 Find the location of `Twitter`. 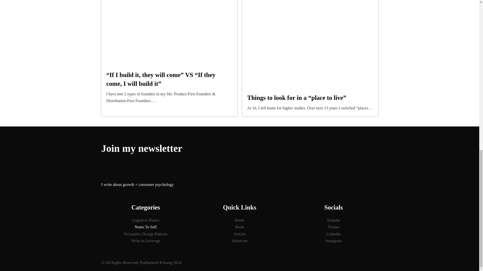

Twitter is located at coordinates (333, 227).